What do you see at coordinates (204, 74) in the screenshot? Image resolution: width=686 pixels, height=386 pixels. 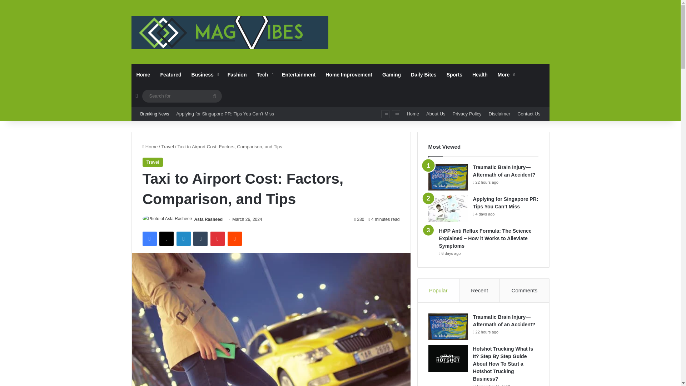 I see `Business` at bounding box center [204, 74].